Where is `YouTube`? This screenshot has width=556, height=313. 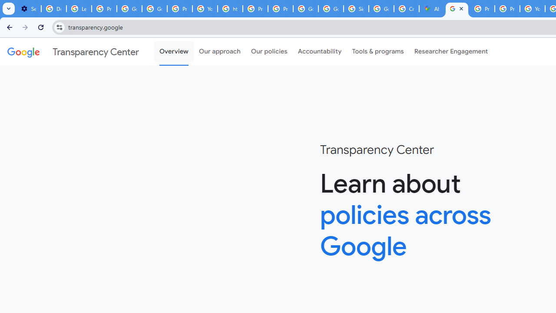 YouTube is located at coordinates (533, 9).